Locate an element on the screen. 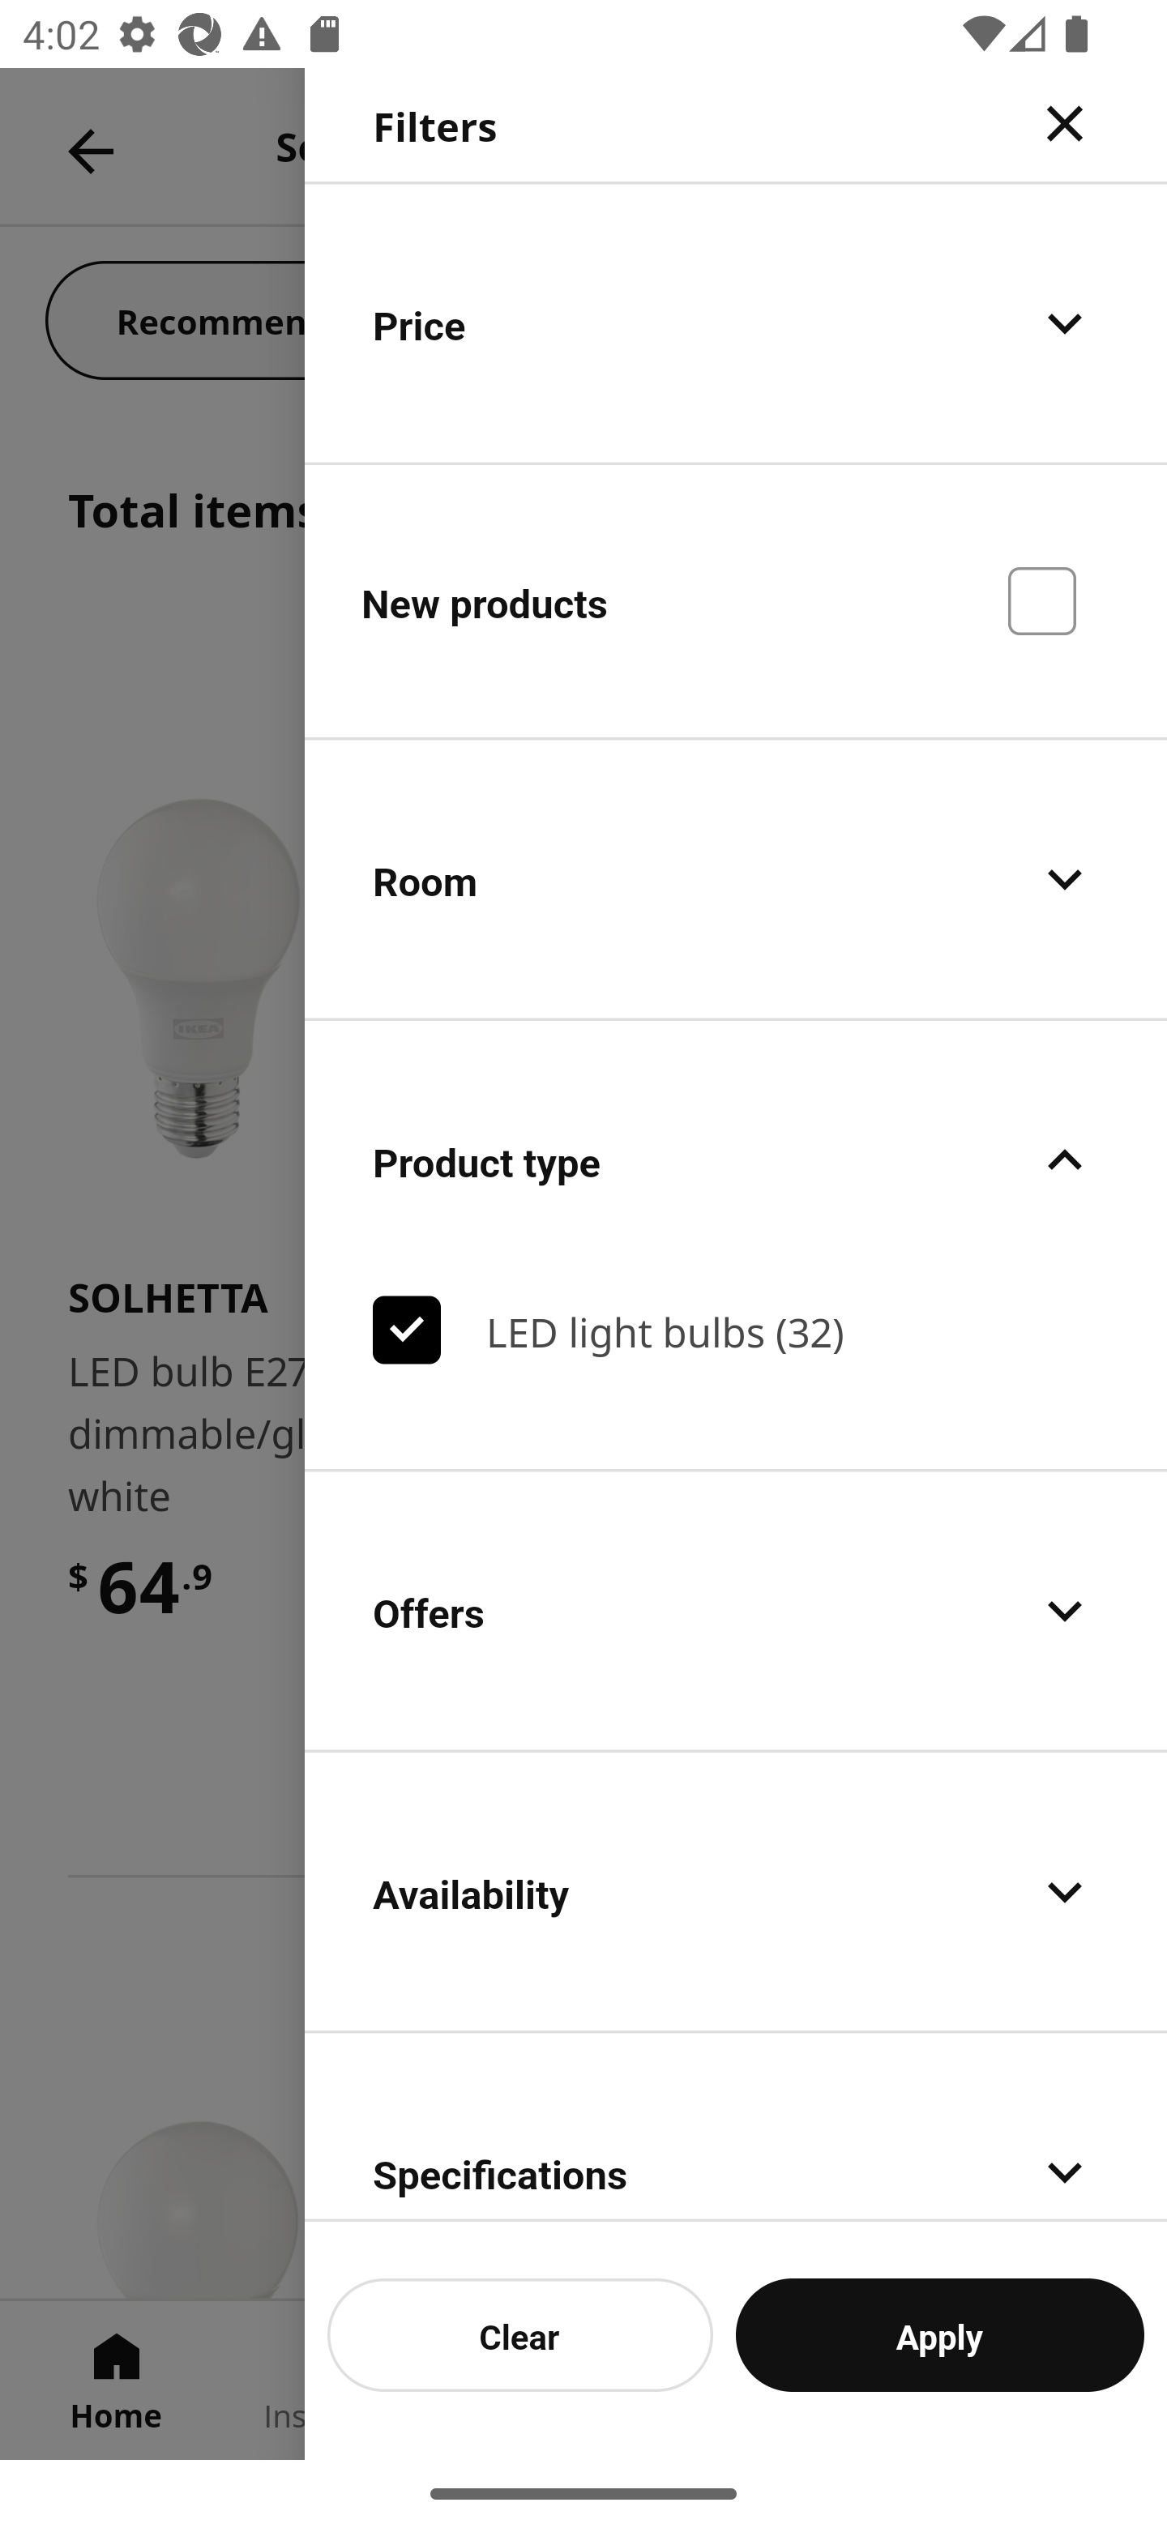  New products is located at coordinates (736, 600).